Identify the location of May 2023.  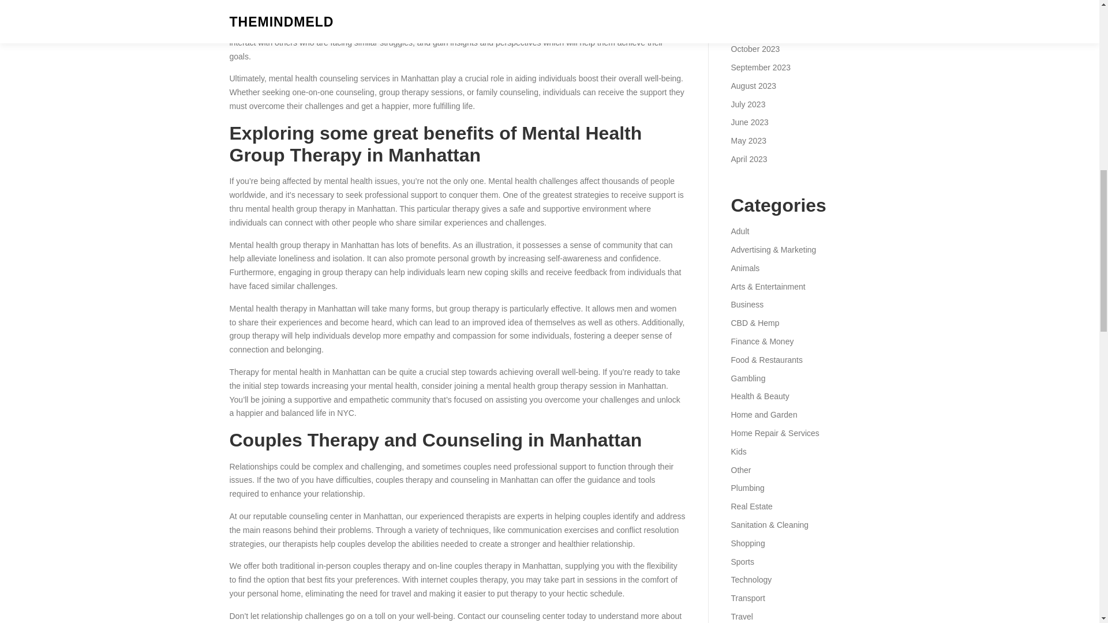
(748, 141).